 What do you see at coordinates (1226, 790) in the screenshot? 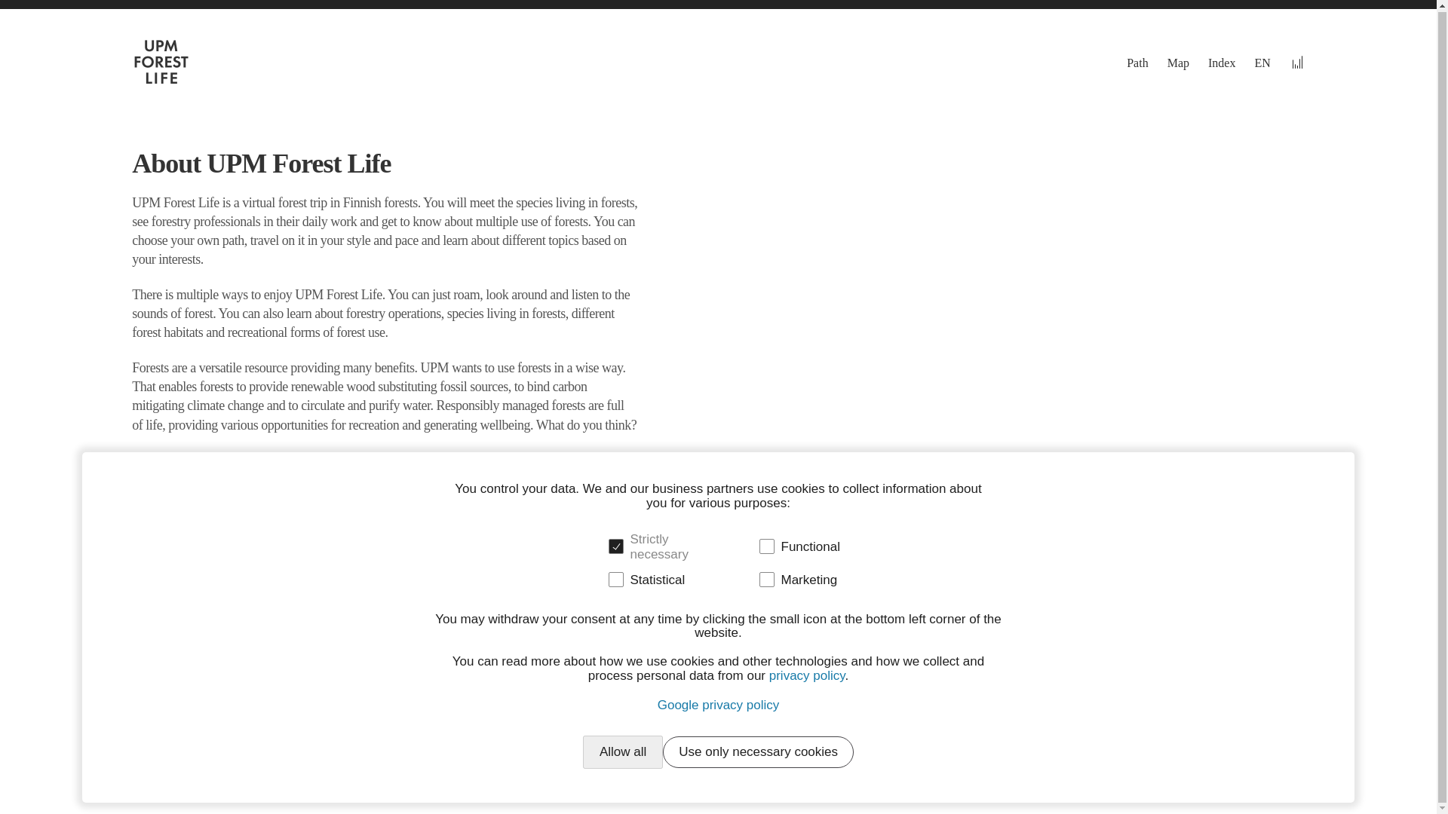
I see `Legal Notice` at bounding box center [1226, 790].